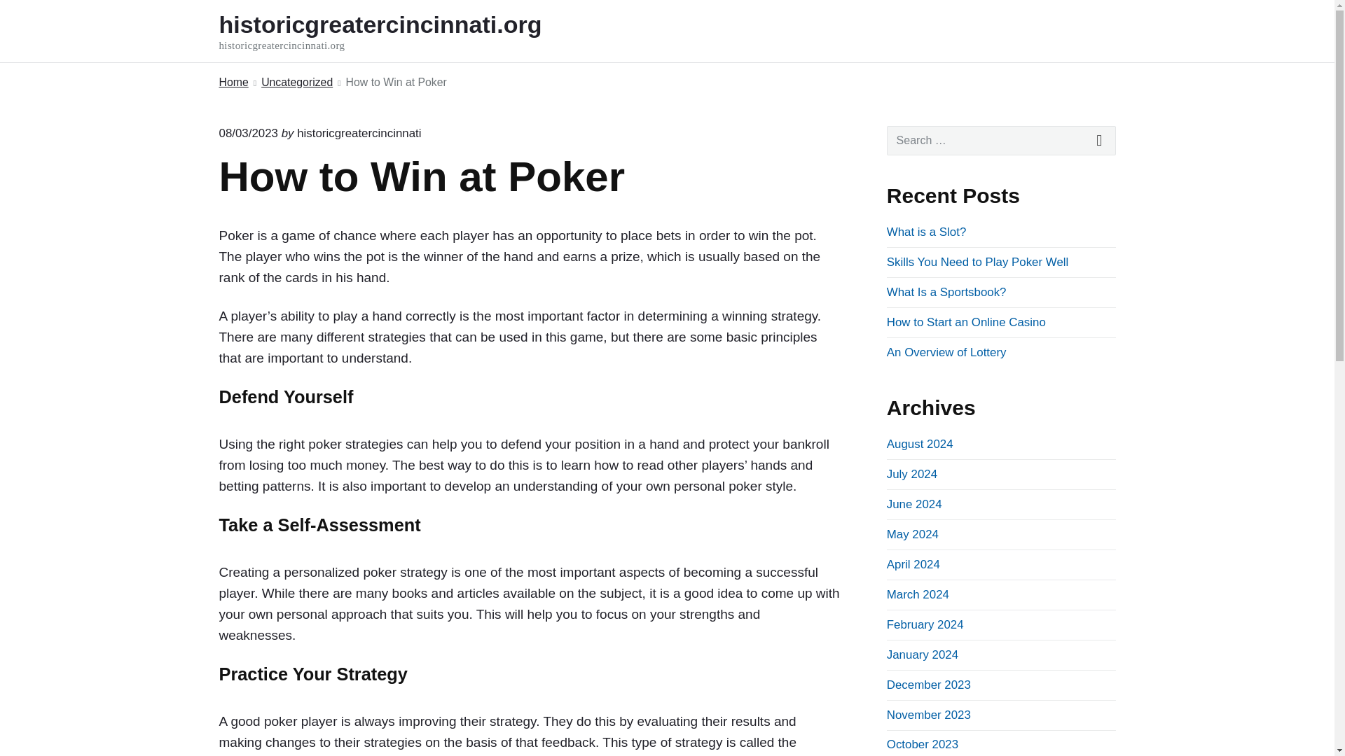 This screenshot has width=1345, height=756. Describe the element at coordinates (926, 232) in the screenshot. I see `What is a Slot?` at that location.